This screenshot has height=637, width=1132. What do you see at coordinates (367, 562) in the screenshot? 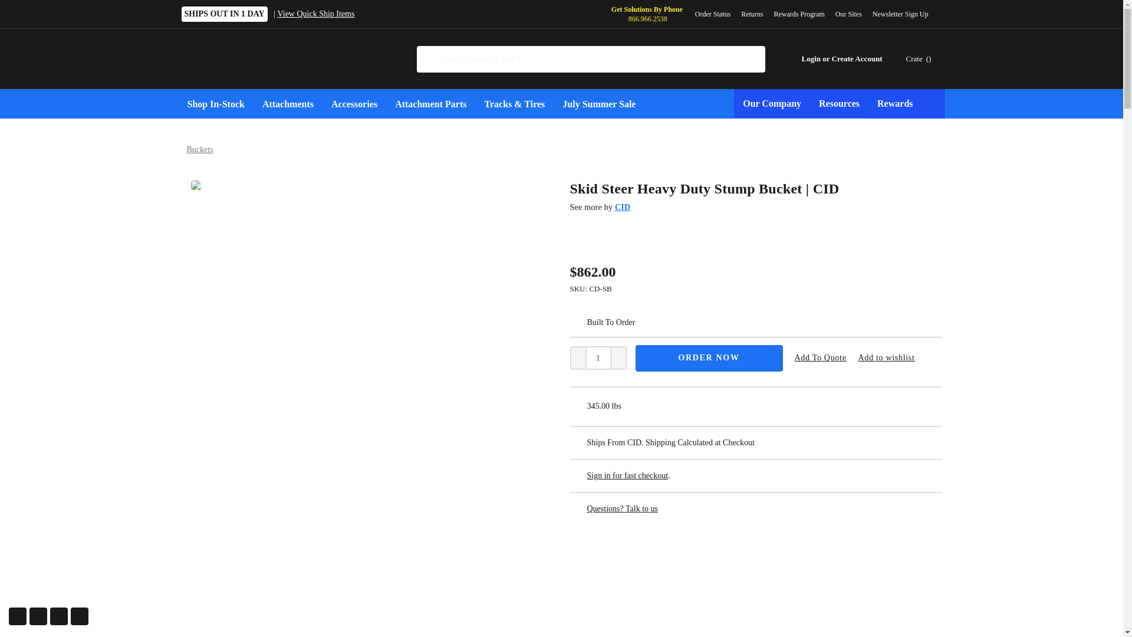
I see `CID Skid Steer Heavy Duty Stump Bucket side` at bounding box center [367, 562].